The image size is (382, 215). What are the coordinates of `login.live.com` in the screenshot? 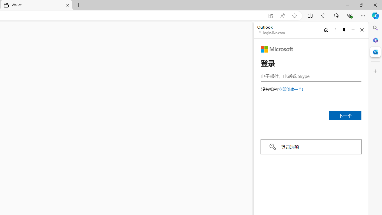 It's located at (272, 33).